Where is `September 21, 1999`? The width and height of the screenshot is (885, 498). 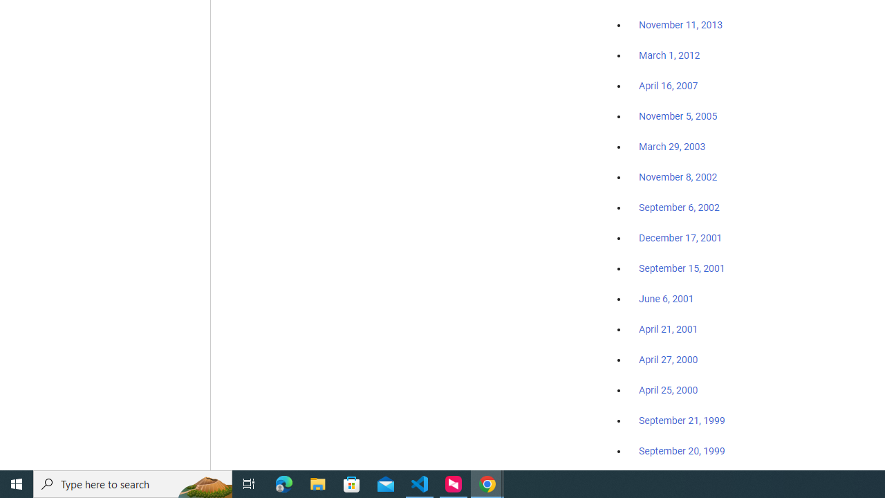
September 21, 1999 is located at coordinates (682, 421).